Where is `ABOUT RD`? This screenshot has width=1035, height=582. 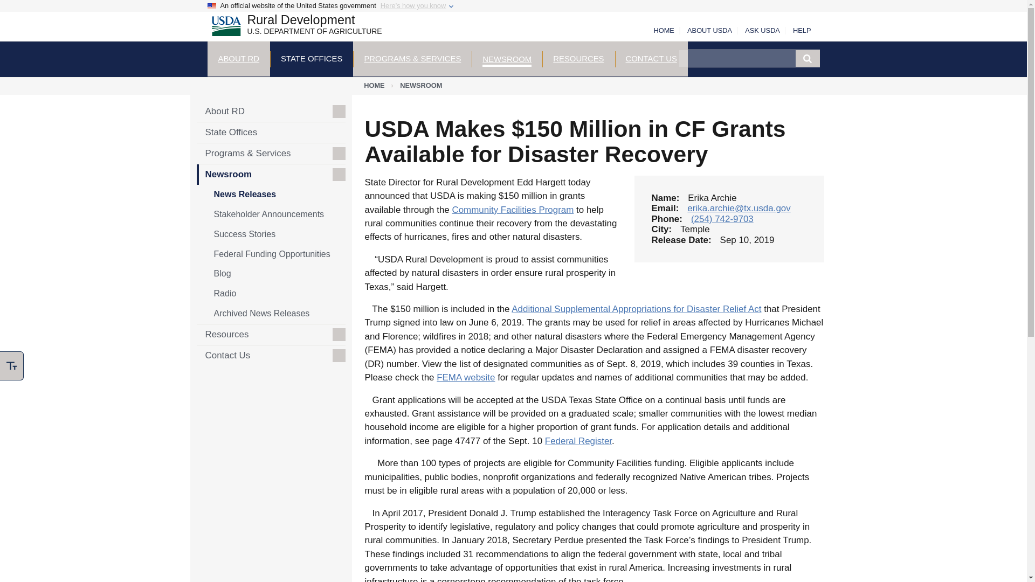 ABOUT RD is located at coordinates (238, 58).